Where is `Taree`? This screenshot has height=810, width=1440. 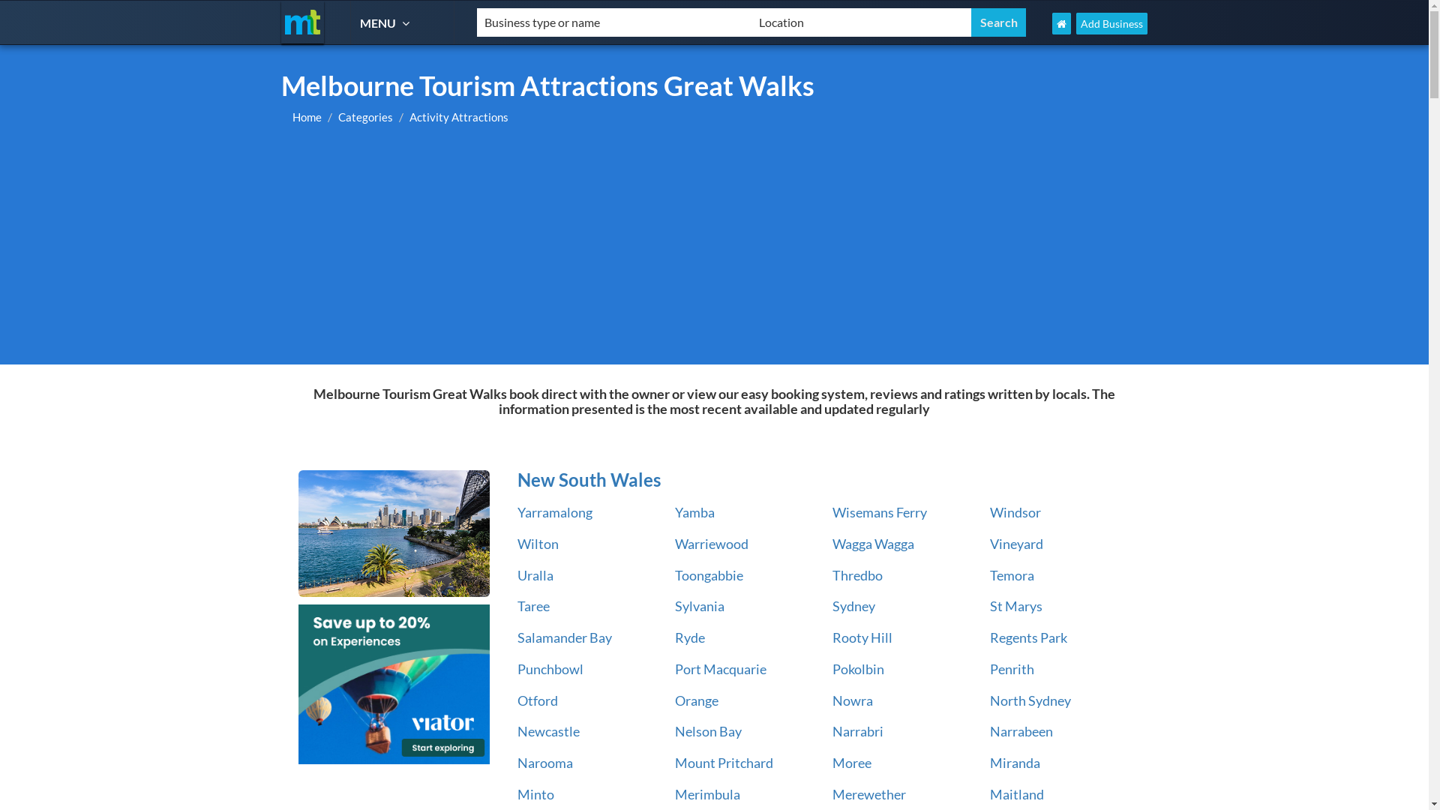
Taree is located at coordinates (534, 606).